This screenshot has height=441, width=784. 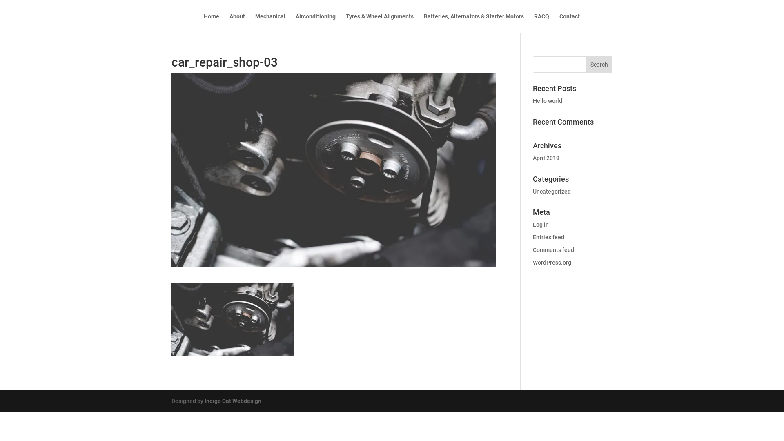 I want to click on Tyres & Wheel Alignments, so click(x=379, y=23).